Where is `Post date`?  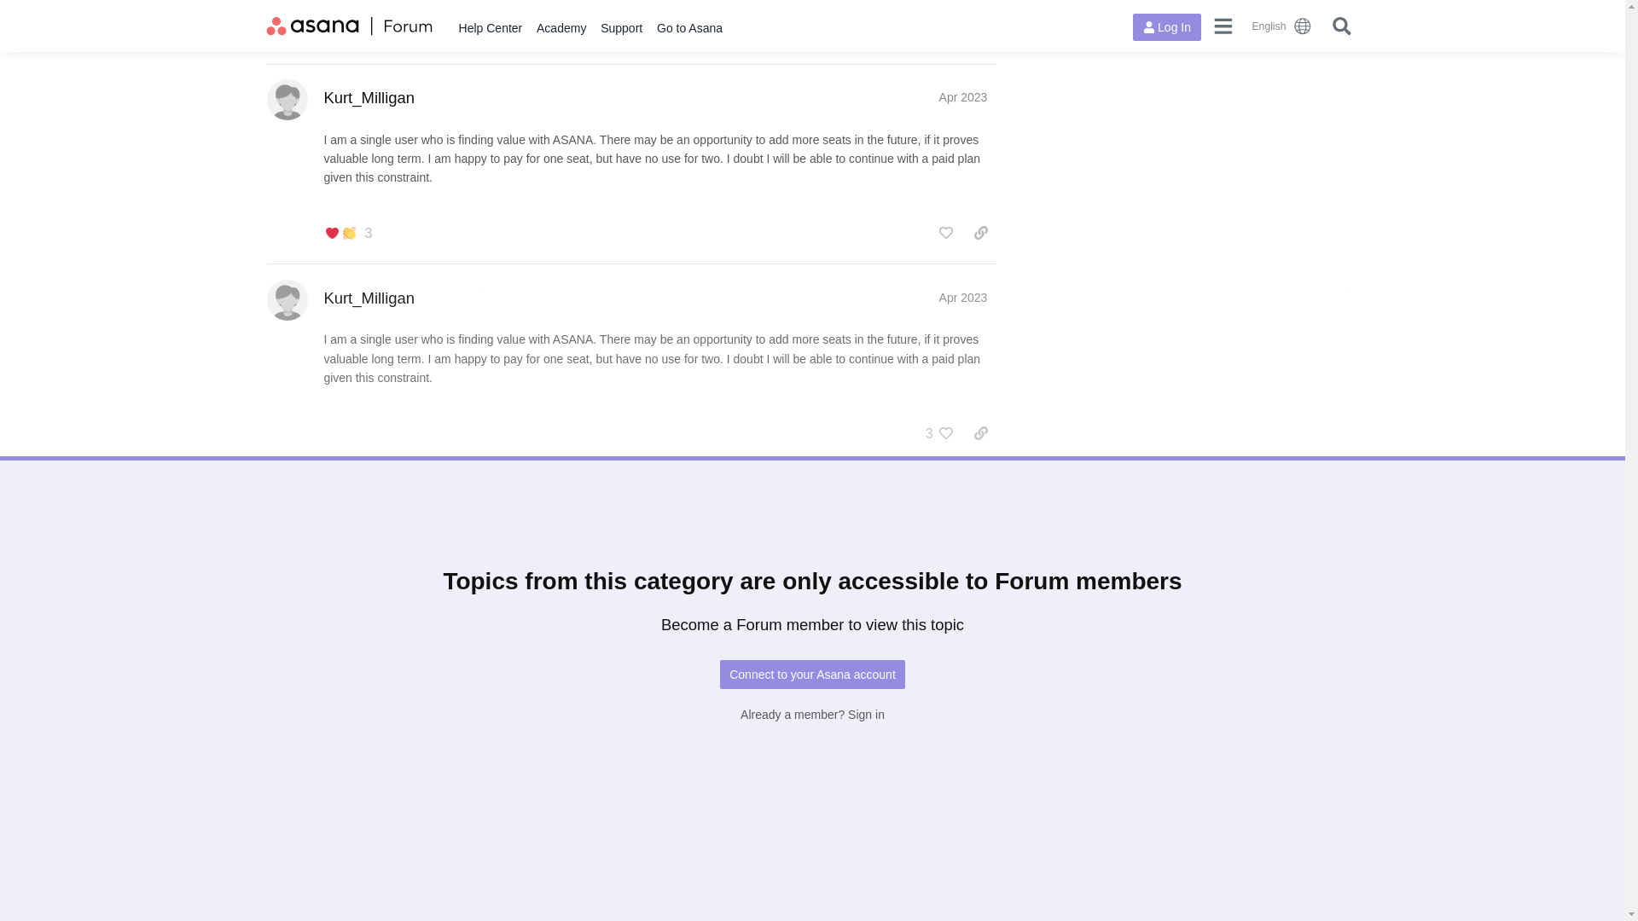
Post date is located at coordinates (962, 298).